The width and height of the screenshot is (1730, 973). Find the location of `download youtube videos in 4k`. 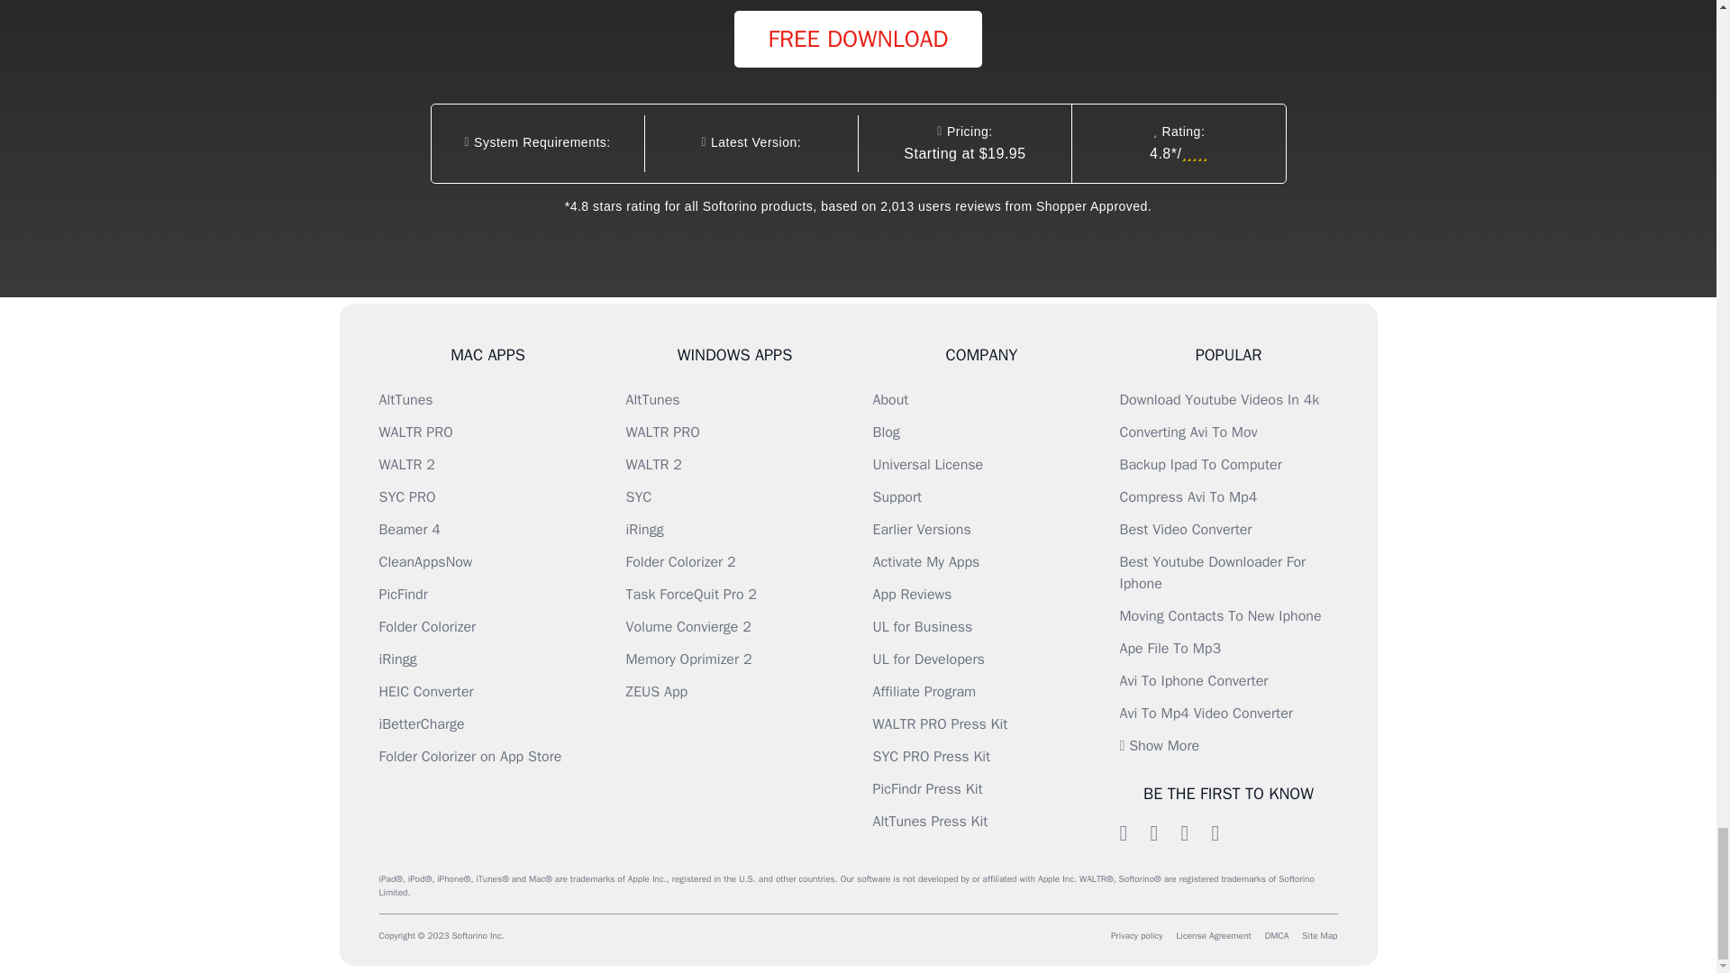

download youtube videos in 4k is located at coordinates (1218, 400).